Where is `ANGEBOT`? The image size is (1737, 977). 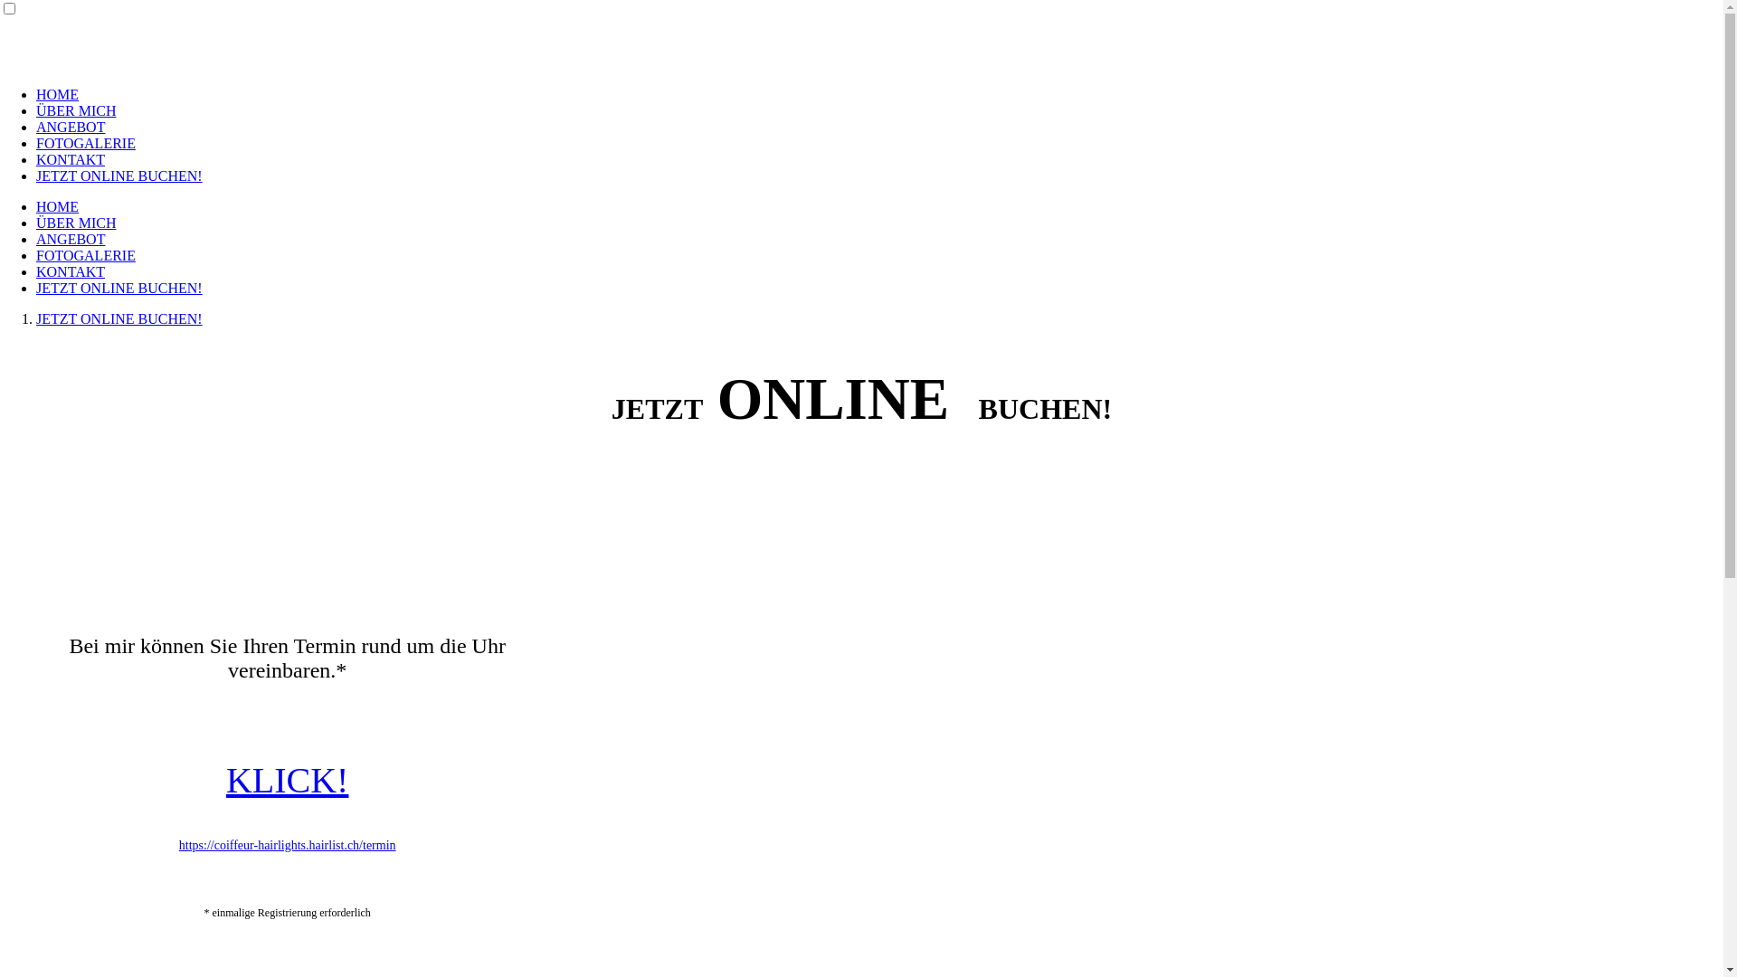 ANGEBOT is located at coordinates (71, 239).